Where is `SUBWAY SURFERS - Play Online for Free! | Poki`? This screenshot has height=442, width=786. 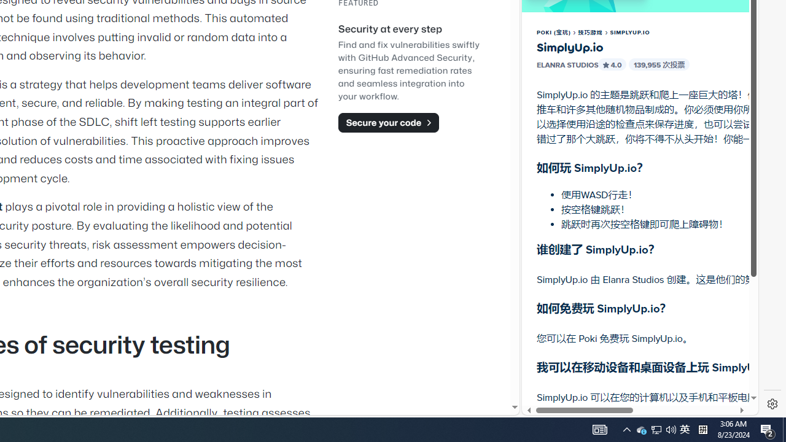
SUBWAY SURFERS - Play Online for Free! | Poki is located at coordinates (635, 383).